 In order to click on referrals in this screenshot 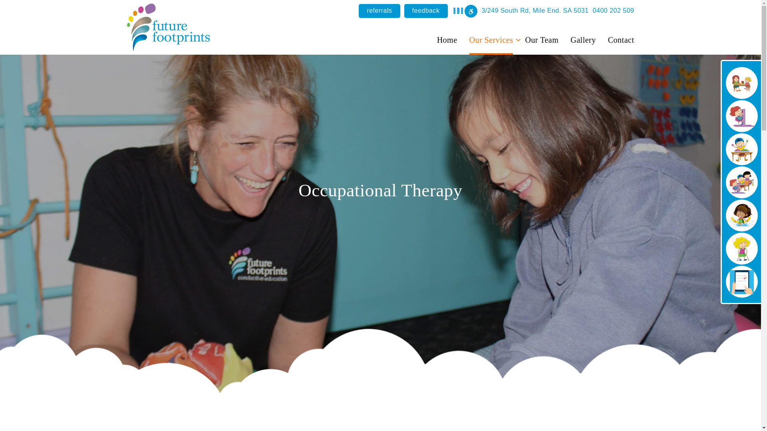, I will do `click(380, 11)`.